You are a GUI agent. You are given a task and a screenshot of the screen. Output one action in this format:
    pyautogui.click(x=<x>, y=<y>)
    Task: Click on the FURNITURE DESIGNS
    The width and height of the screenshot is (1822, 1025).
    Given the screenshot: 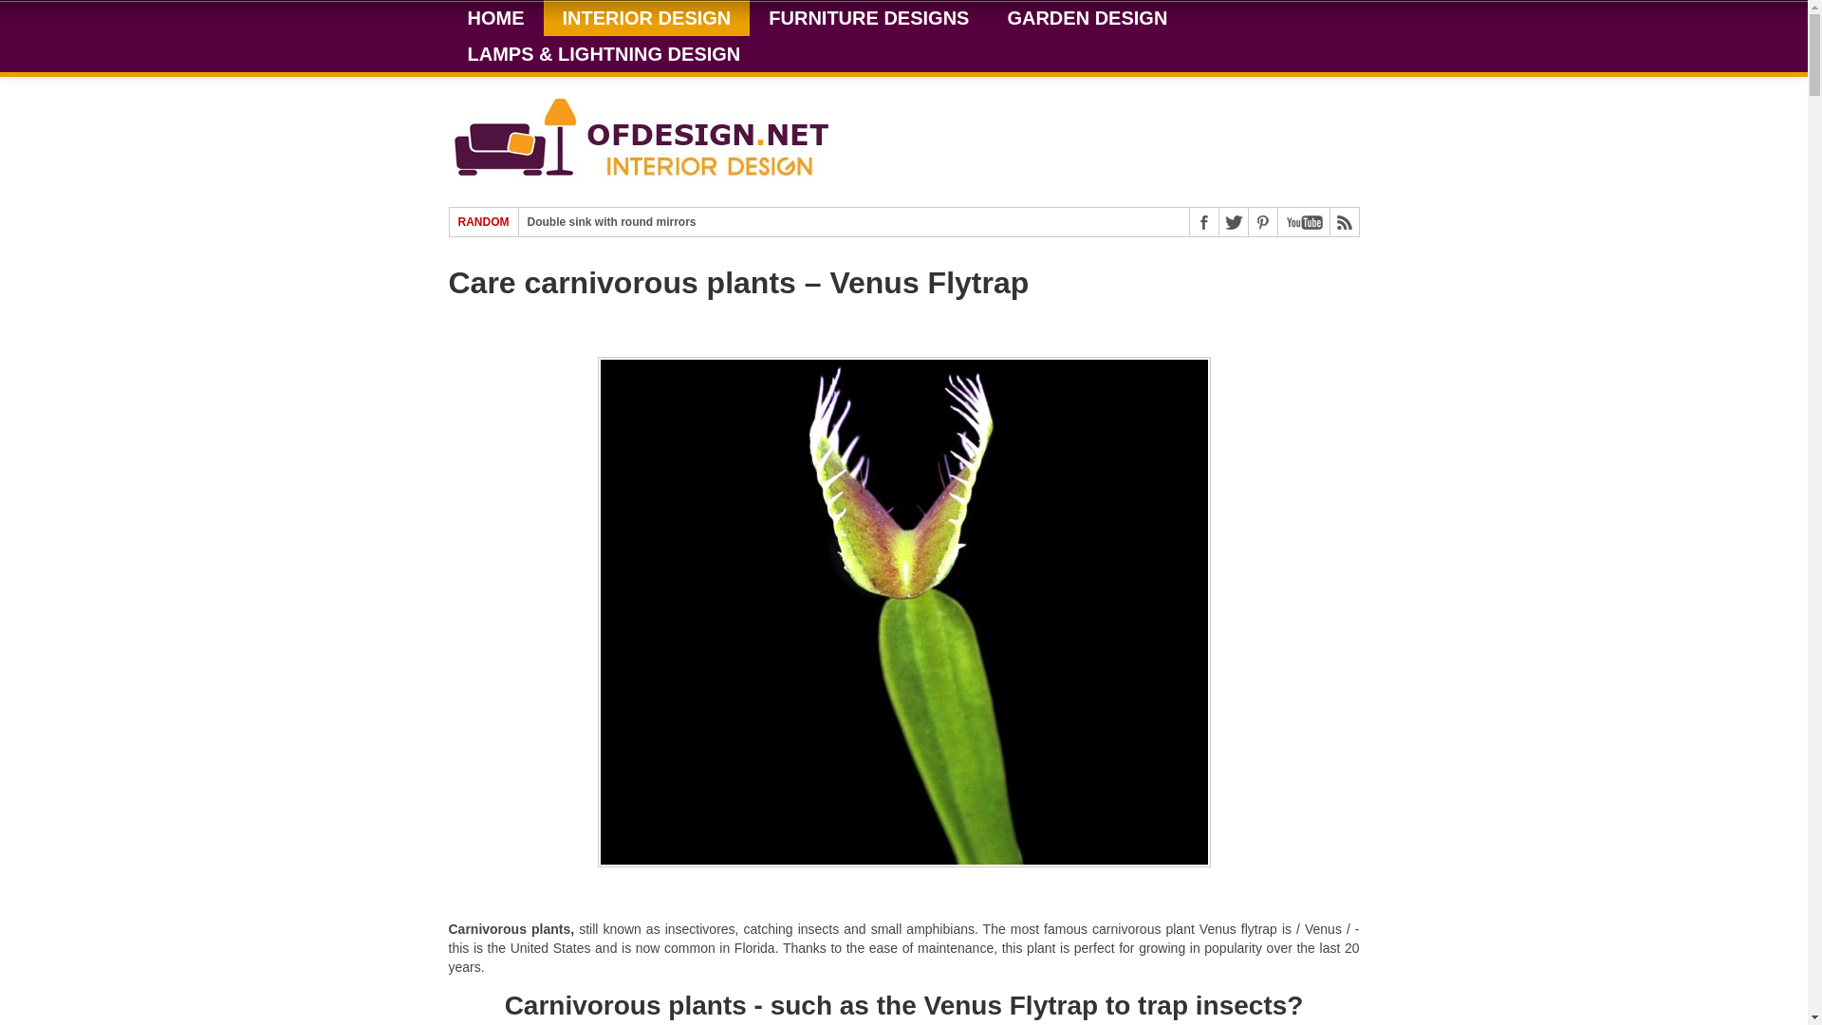 What is the action you would take?
    pyautogui.click(x=867, y=17)
    